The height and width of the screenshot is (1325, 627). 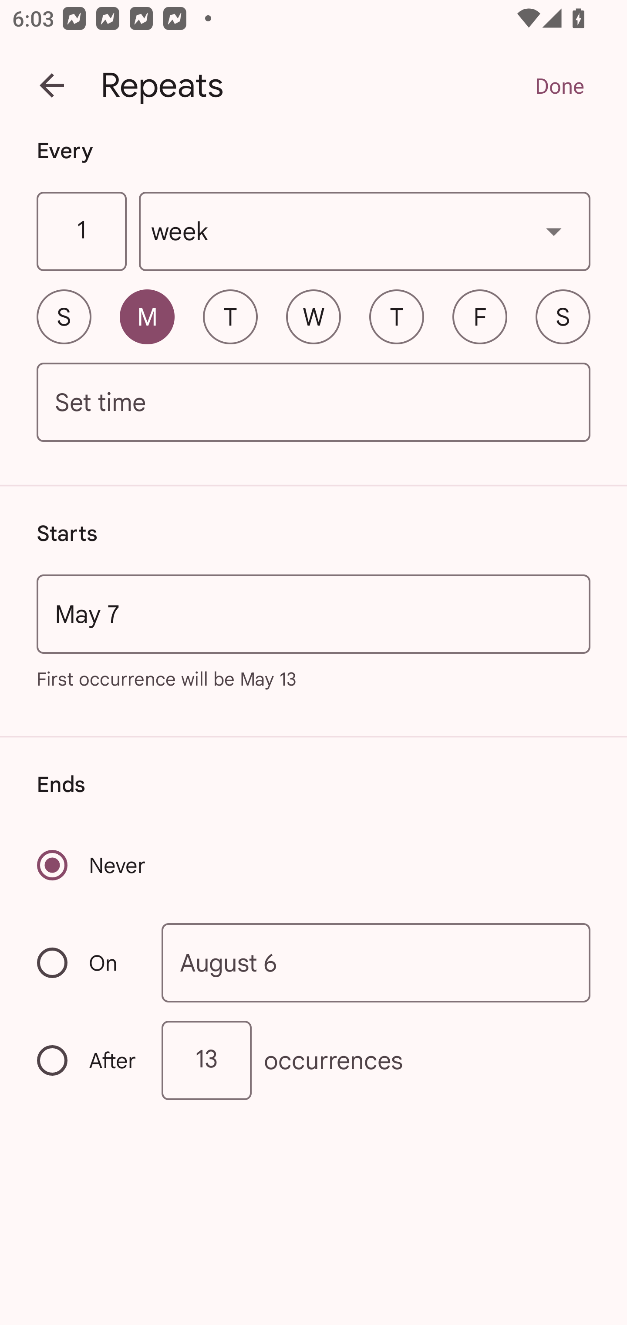 I want to click on August 6, so click(x=376, y=963).